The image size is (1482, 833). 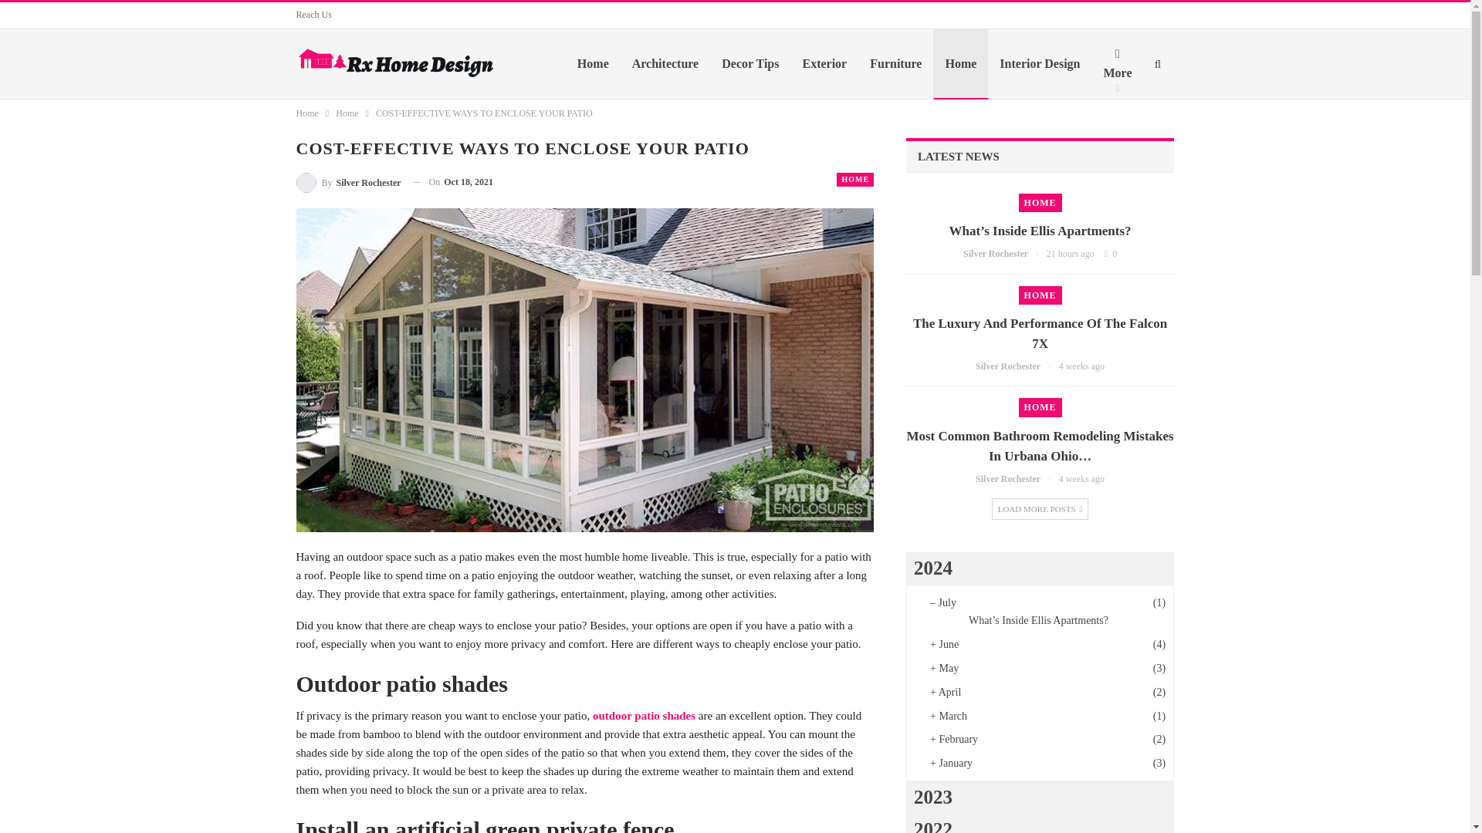 I want to click on HOME, so click(x=1040, y=202).